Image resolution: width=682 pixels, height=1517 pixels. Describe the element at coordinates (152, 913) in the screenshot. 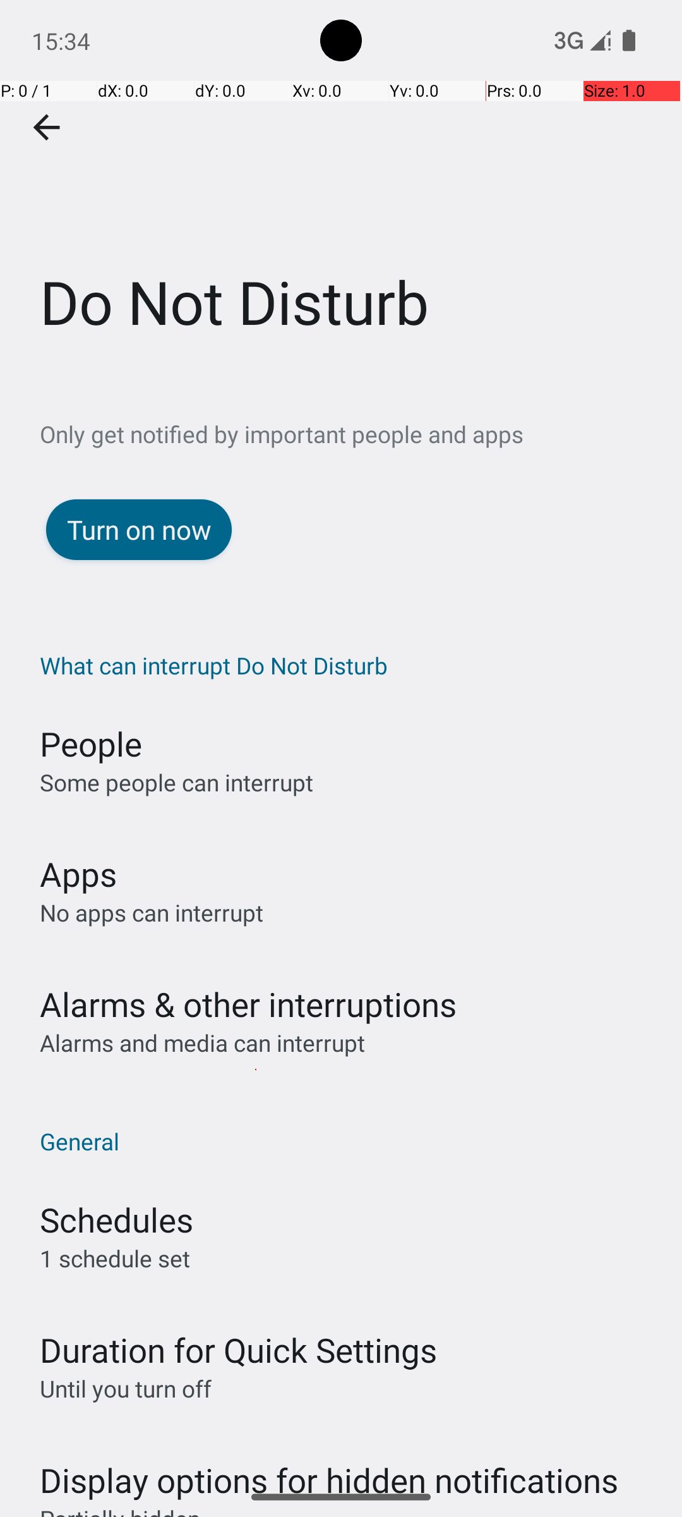

I see `No apps can interrupt` at that location.